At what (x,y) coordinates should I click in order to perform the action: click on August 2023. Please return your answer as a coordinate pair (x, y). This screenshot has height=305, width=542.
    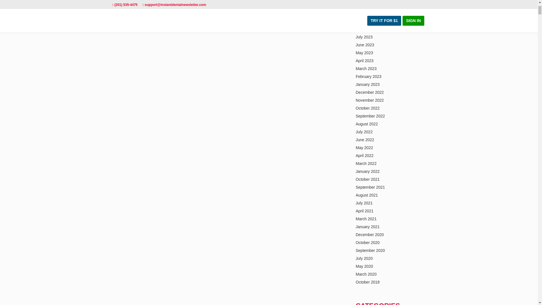
    Looking at the image, I should click on (366, 29).